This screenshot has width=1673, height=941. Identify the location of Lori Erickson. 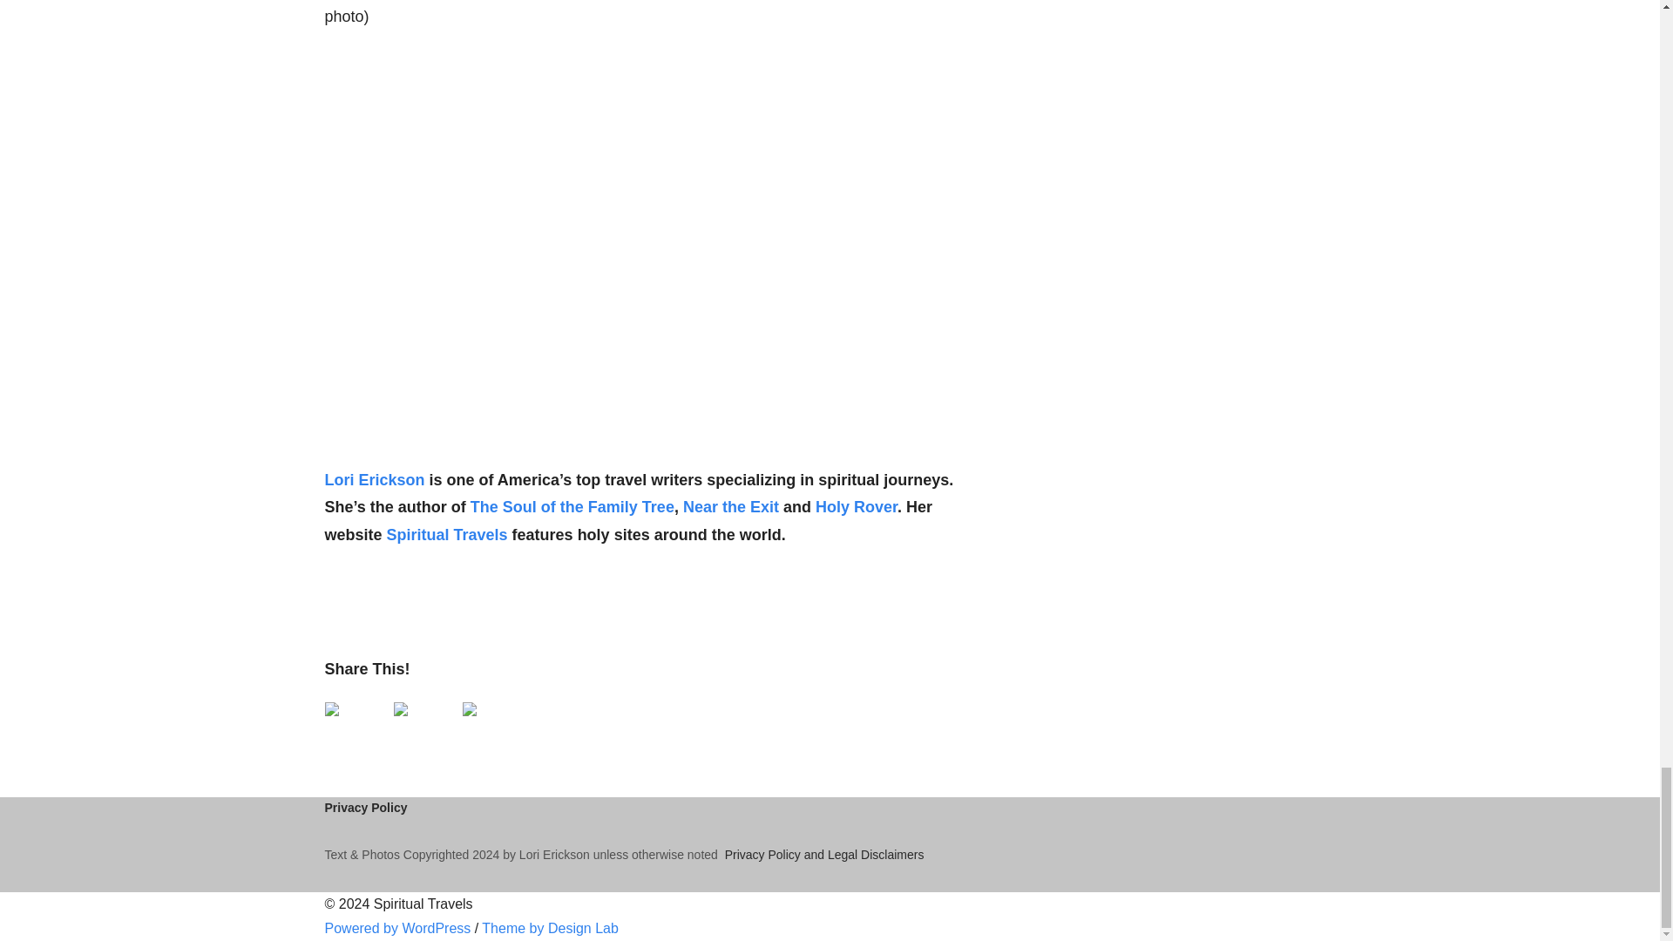
(375, 479).